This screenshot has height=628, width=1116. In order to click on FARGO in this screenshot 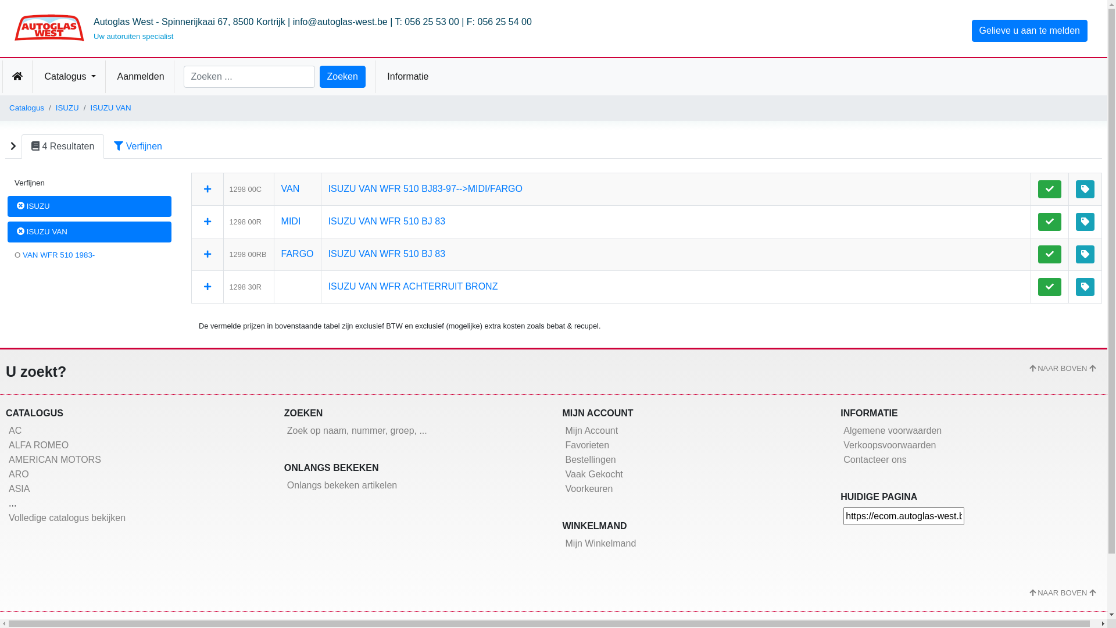, I will do `click(298, 254)`.